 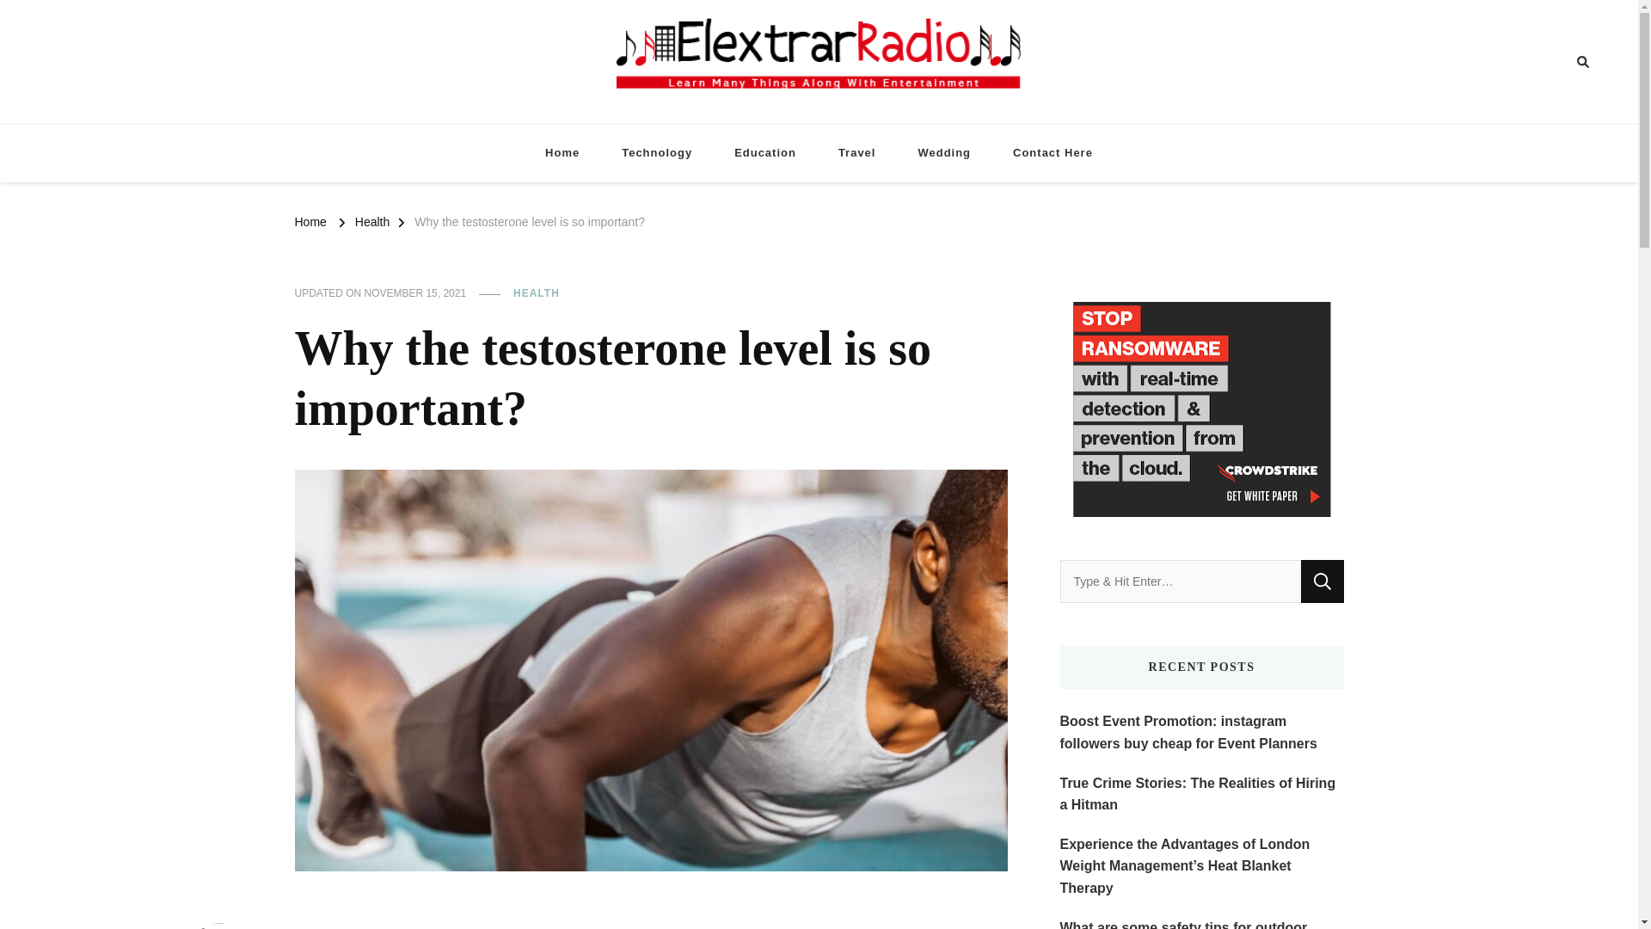 What do you see at coordinates (1201, 794) in the screenshot?
I see `True Crime Stories: The Realities of Hiring a Hitman` at bounding box center [1201, 794].